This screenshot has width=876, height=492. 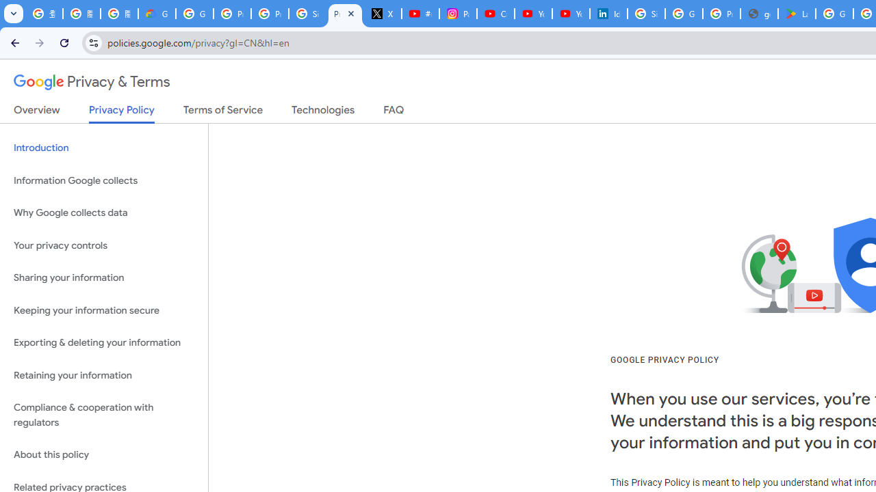 I want to click on Privacy Help Center - Policies Help, so click(x=270, y=14).